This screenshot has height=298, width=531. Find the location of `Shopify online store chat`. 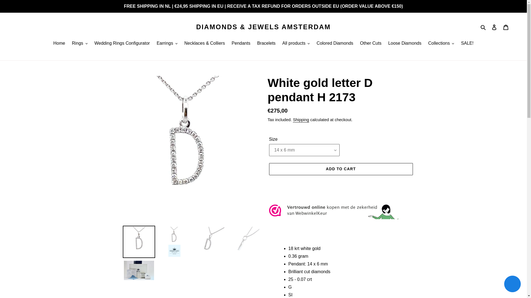

Shopify online store chat is located at coordinates (512, 284).